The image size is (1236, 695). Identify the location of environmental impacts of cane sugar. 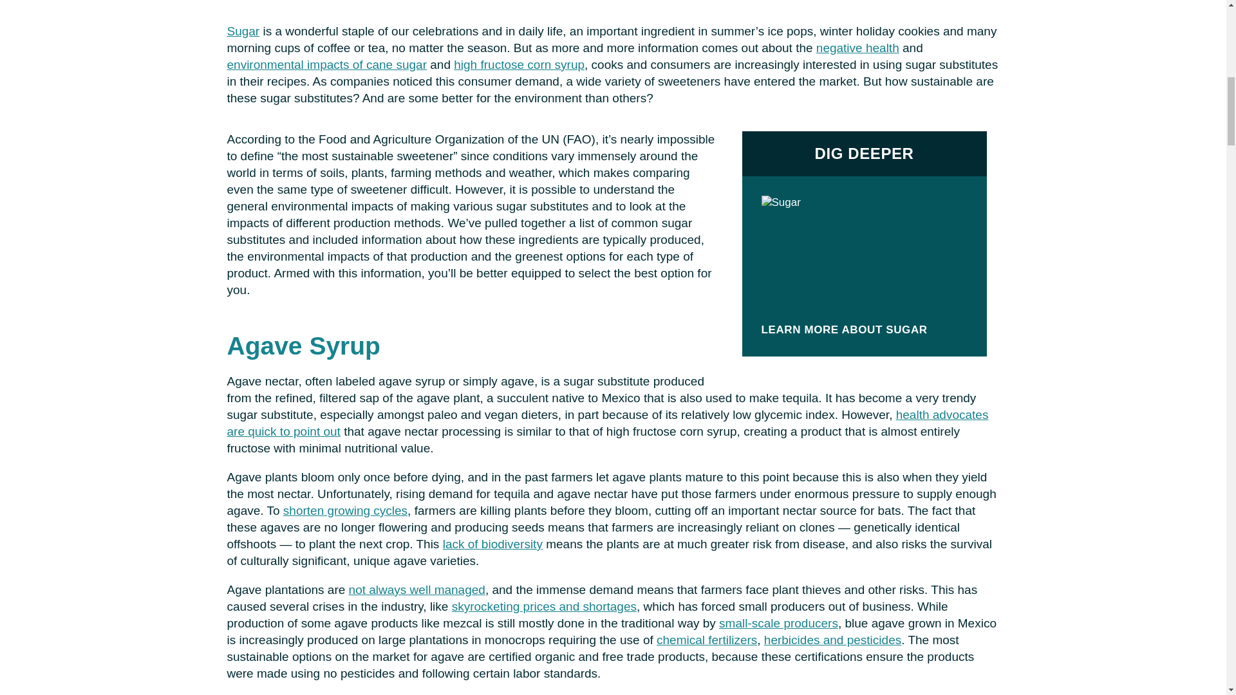
(326, 64).